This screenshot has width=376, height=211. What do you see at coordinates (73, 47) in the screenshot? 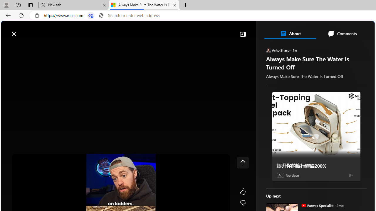
I see `Watch` at bounding box center [73, 47].